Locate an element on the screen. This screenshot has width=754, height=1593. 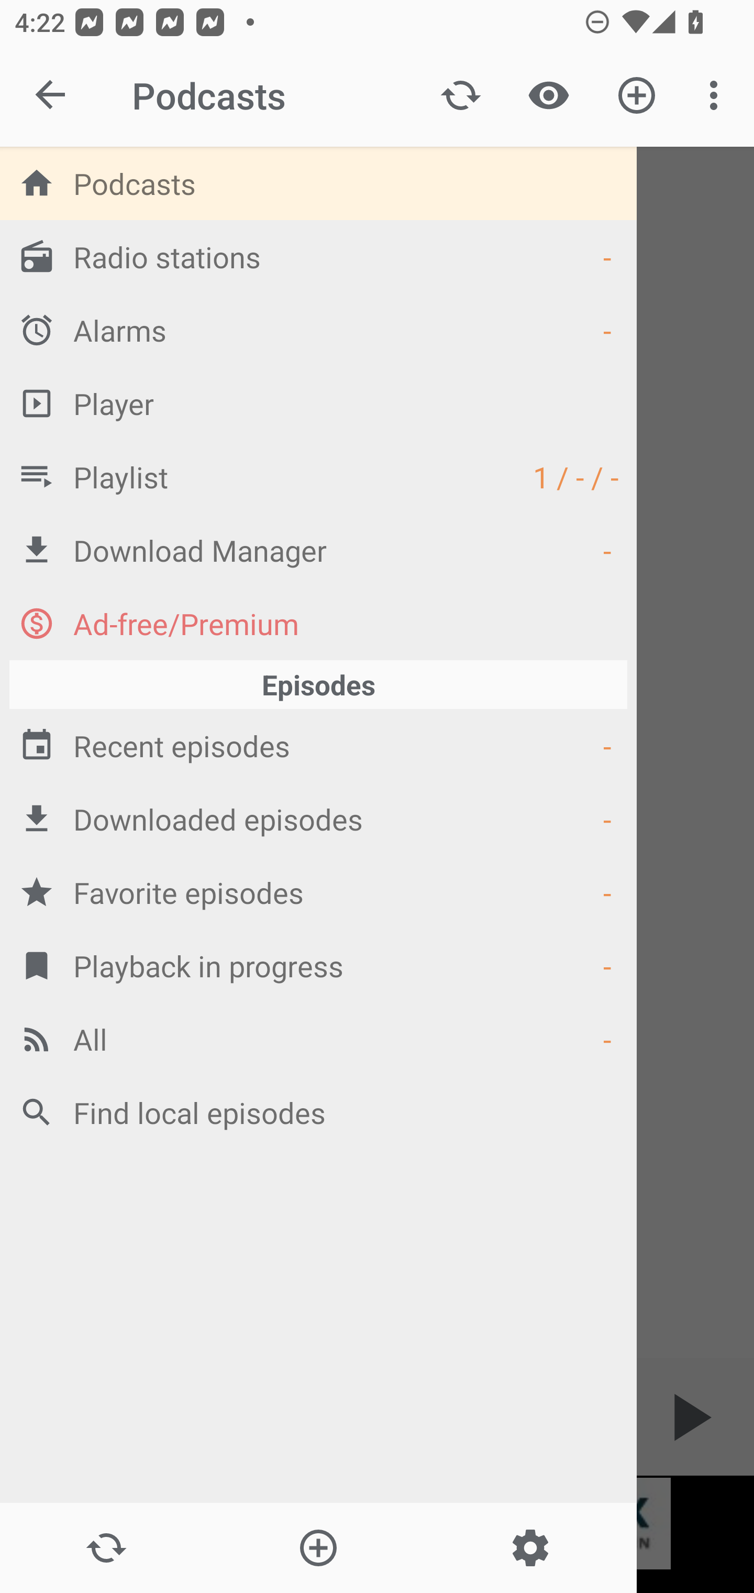
Download Manager  -  is located at coordinates (318, 549).